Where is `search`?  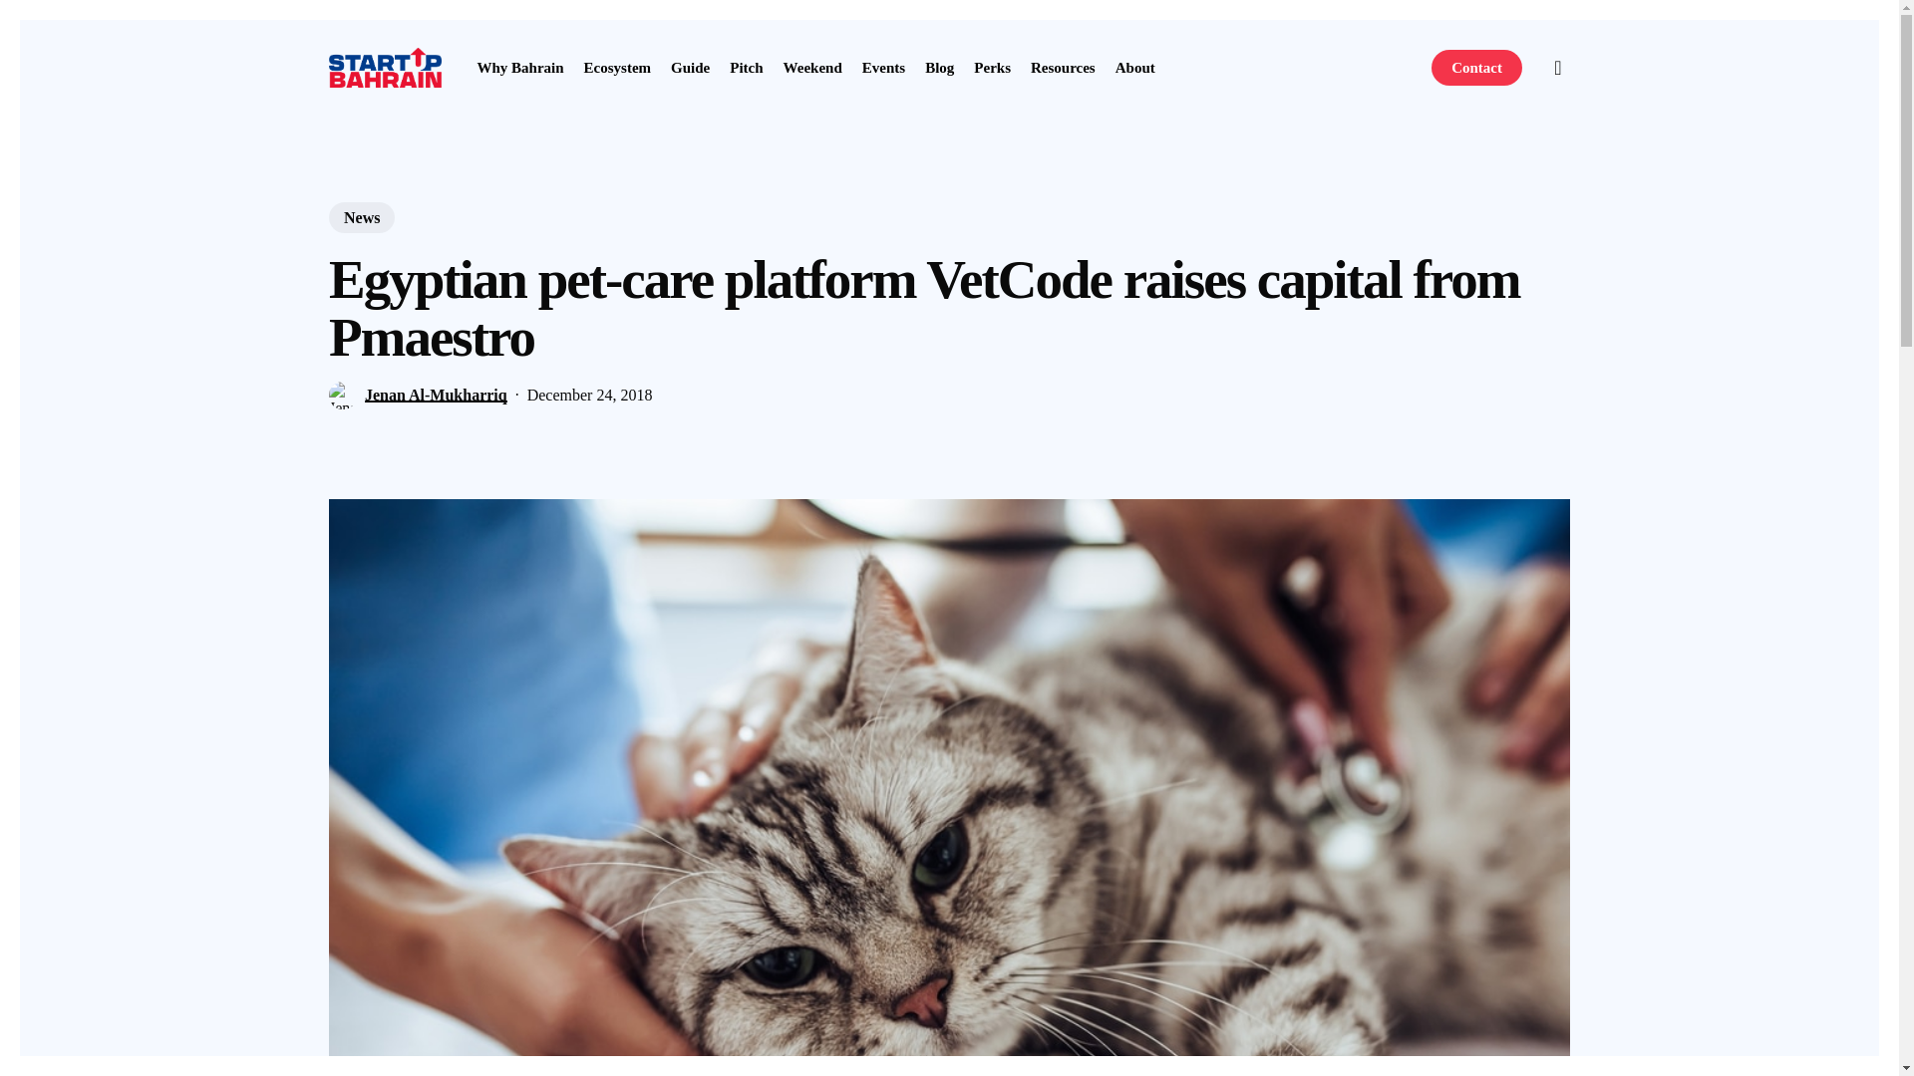 search is located at coordinates (1557, 68).